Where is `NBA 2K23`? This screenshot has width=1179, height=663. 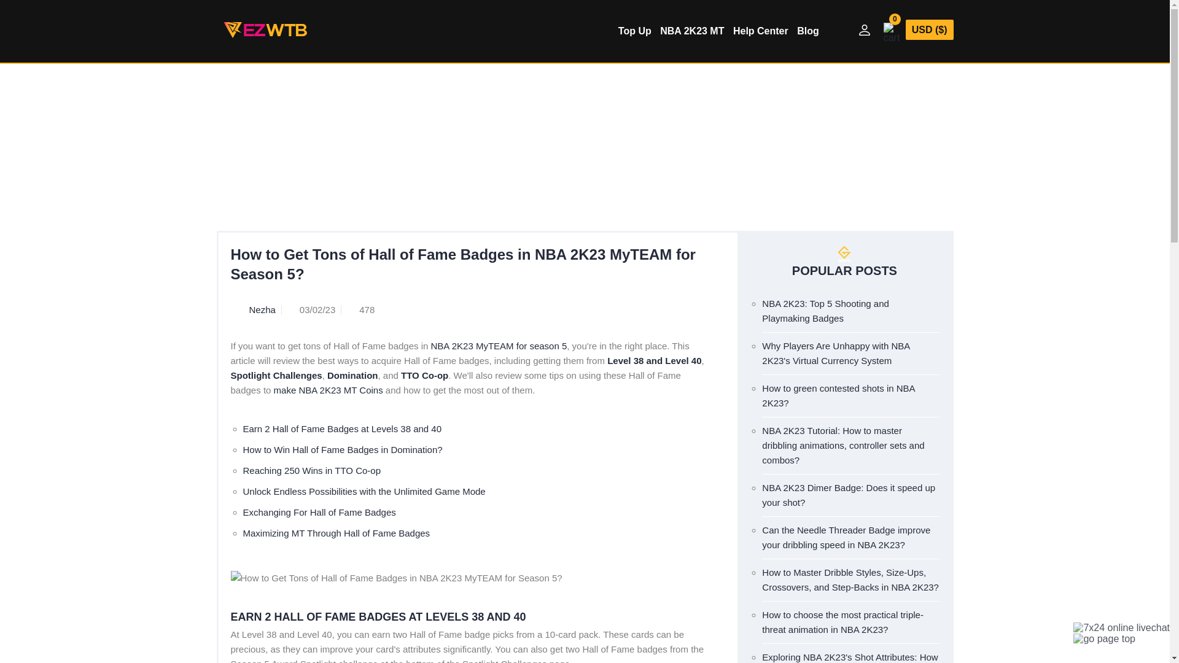
NBA 2K23 is located at coordinates (463, 145).